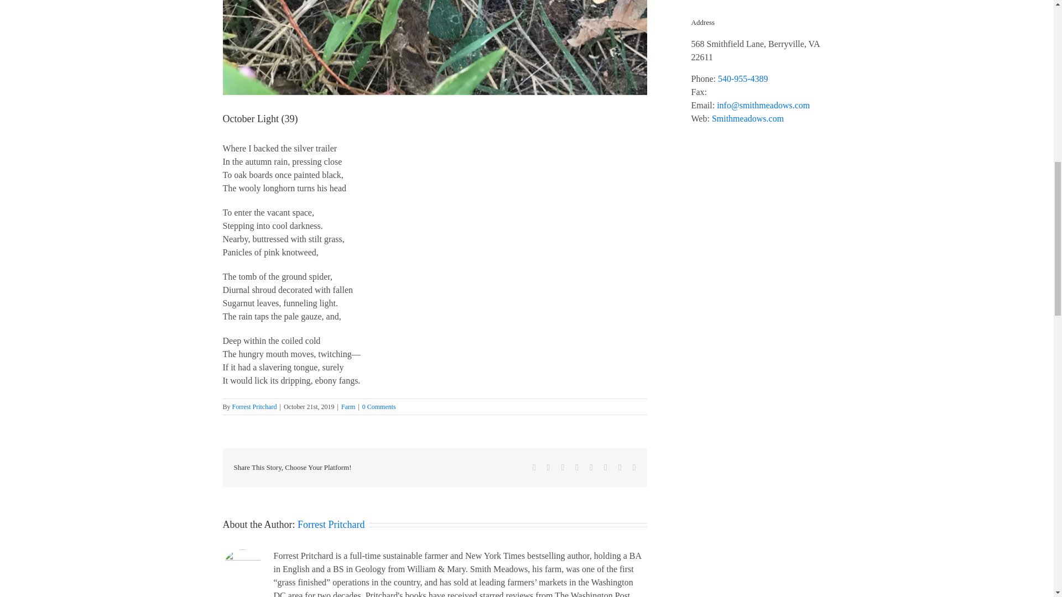 This screenshot has height=597, width=1062. What do you see at coordinates (331, 524) in the screenshot?
I see `Forrest Pritchard` at bounding box center [331, 524].